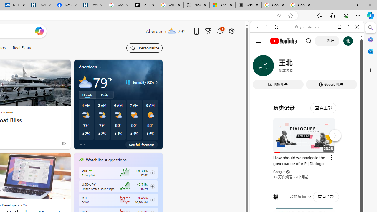  What do you see at coordinates (296, 194) in the screenshot?
I see `Search videos from youtube.com` at bounding box center [296, 194].